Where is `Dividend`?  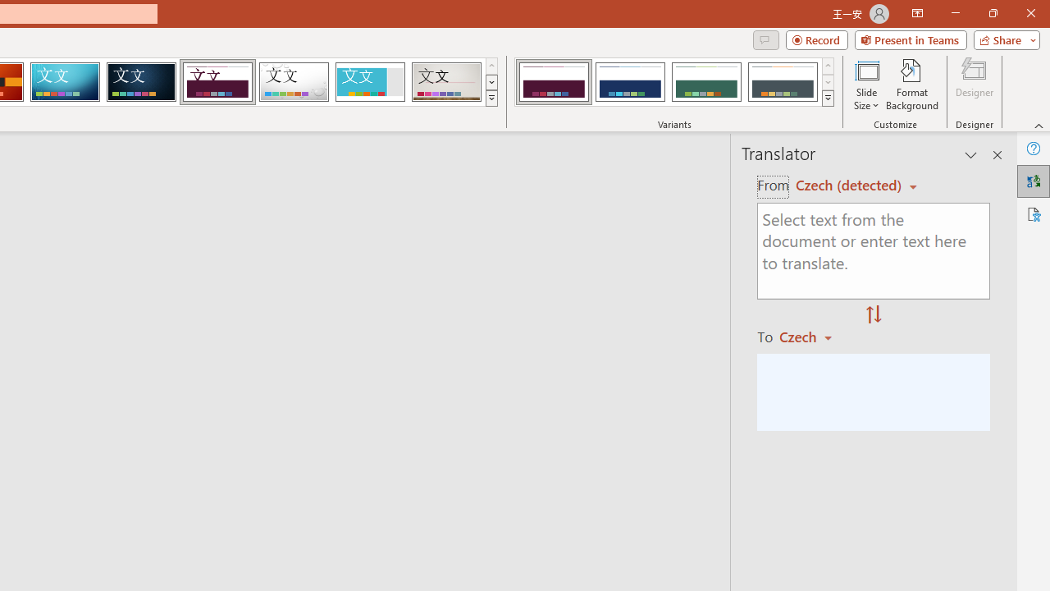
Dividend is located at coordinates (217, 82).